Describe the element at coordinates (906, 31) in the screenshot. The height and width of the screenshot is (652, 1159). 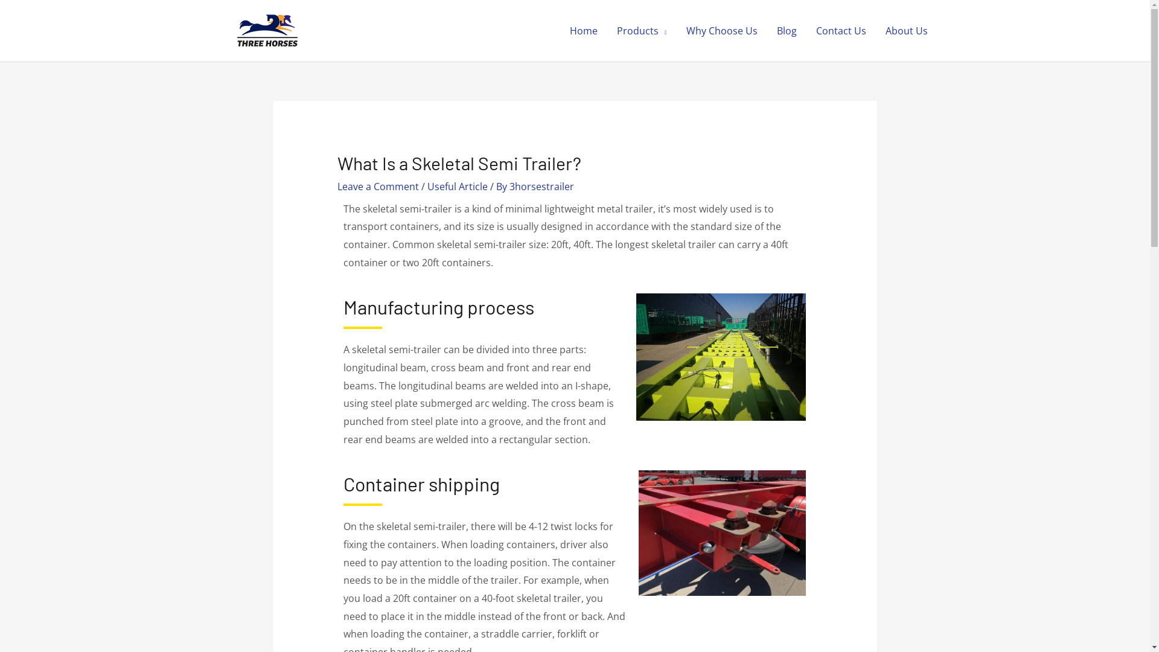
I see `About Us` at that location.